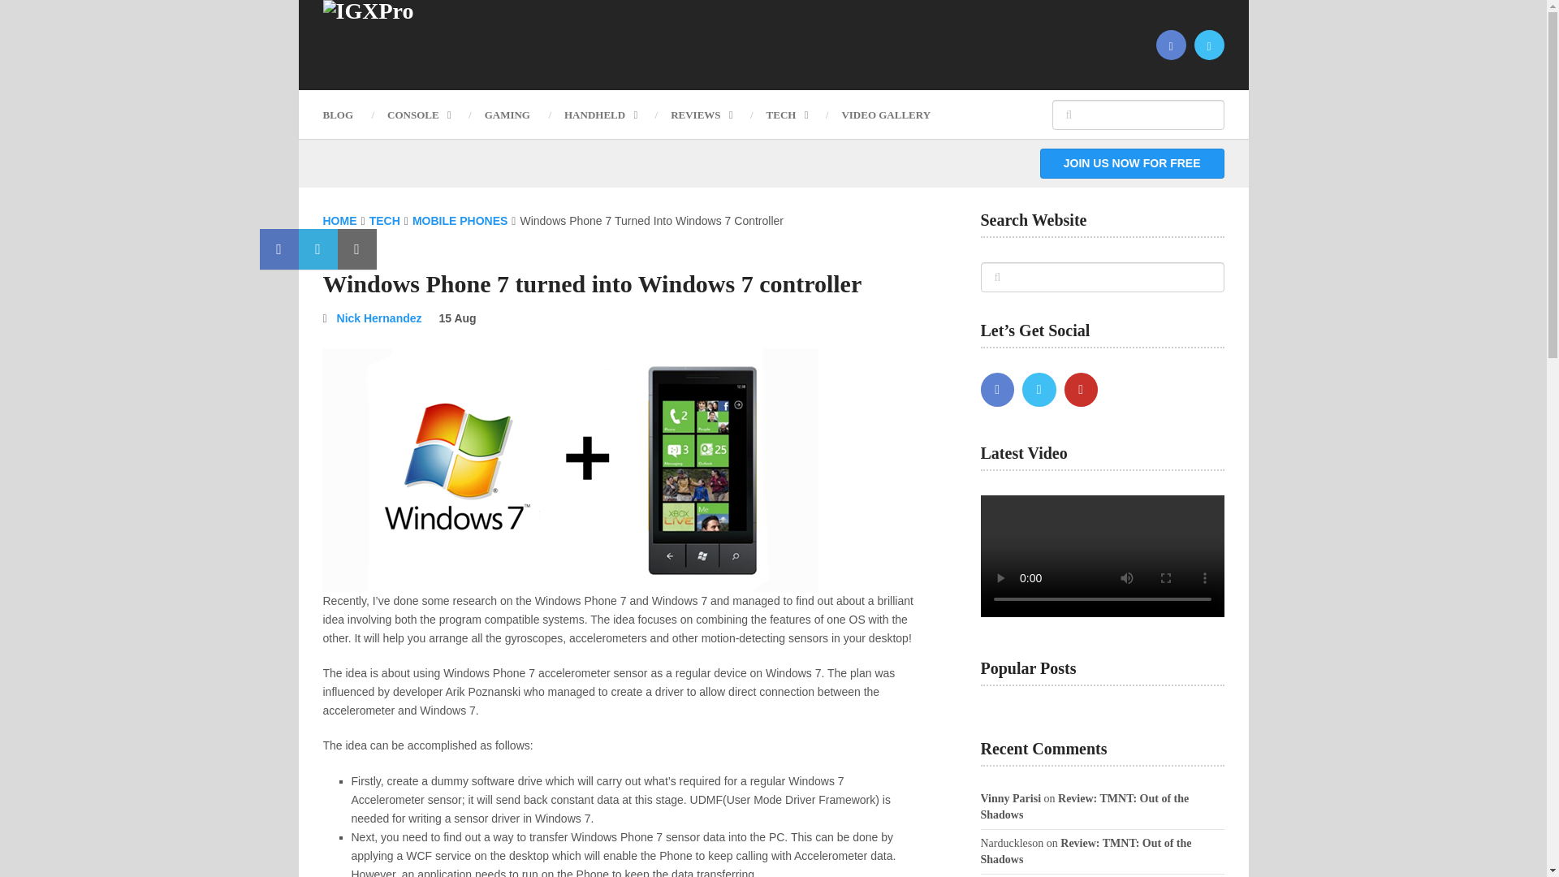  Describe the element at coordinates (997, 390) in the screenshot. I see `Facebook` at that location.